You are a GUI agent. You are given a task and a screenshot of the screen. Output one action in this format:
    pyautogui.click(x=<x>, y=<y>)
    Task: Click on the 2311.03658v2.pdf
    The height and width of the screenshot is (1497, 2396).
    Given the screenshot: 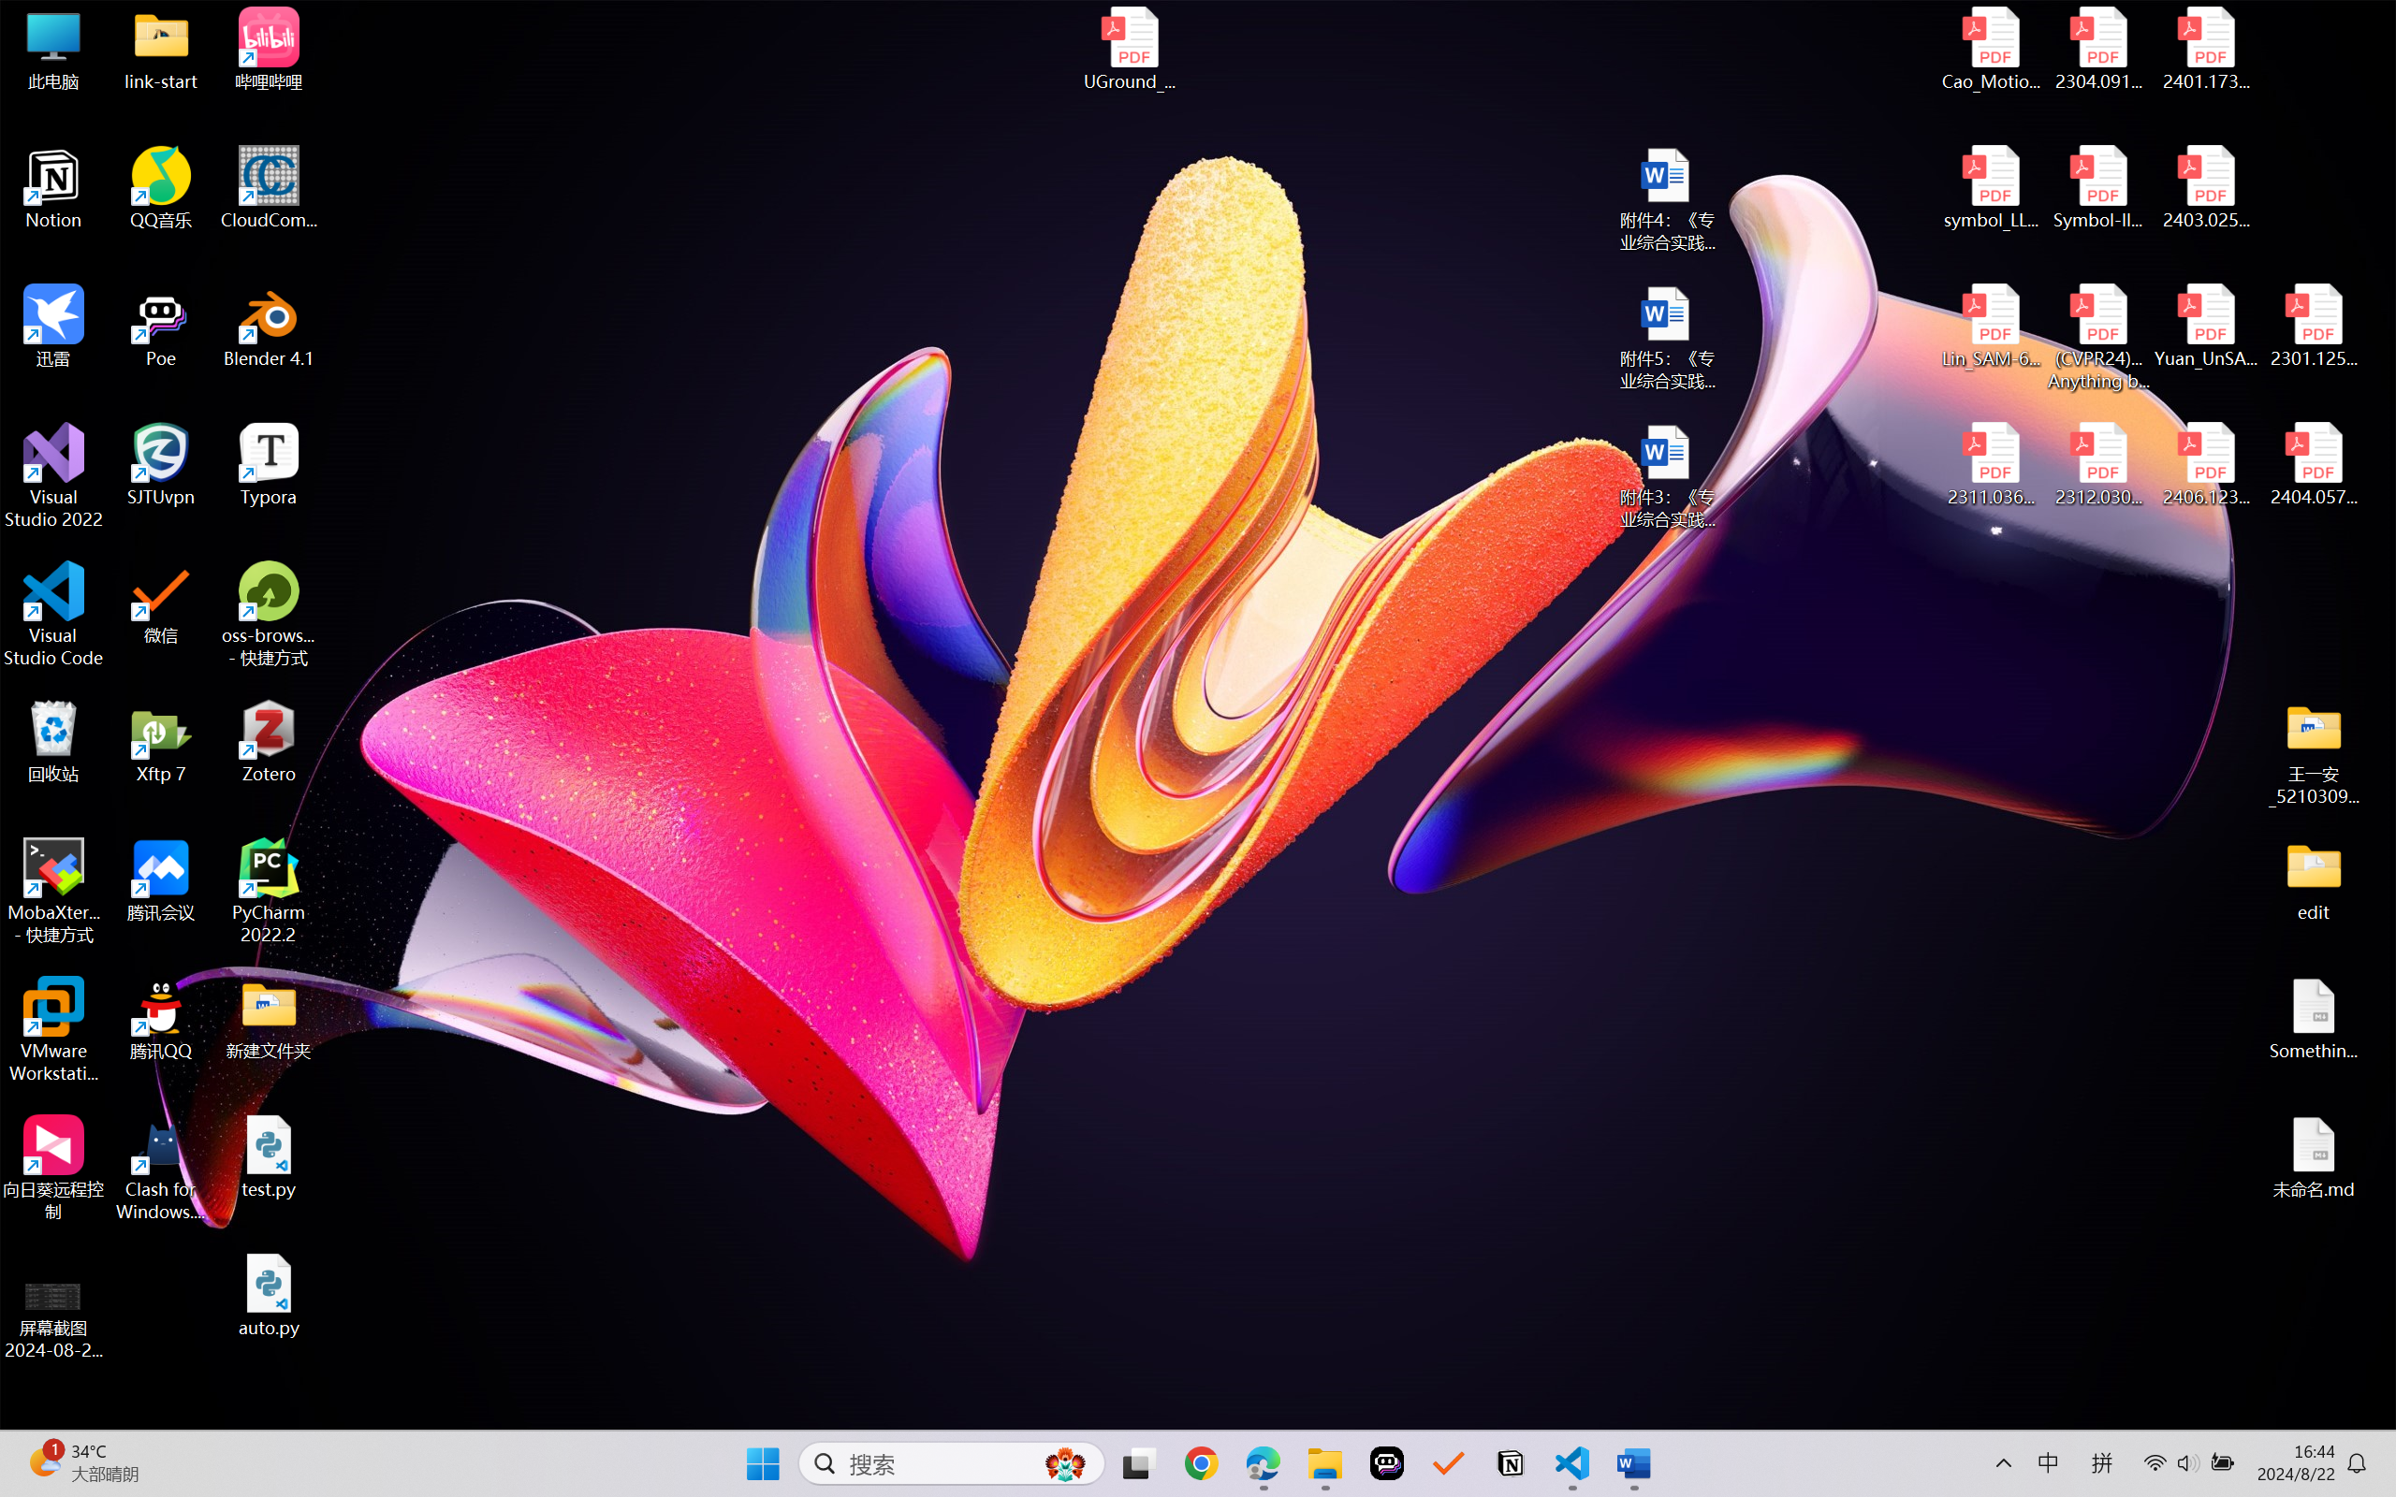 What is the action you would take?
    pyautogui.click(x=1992, y=465)
    